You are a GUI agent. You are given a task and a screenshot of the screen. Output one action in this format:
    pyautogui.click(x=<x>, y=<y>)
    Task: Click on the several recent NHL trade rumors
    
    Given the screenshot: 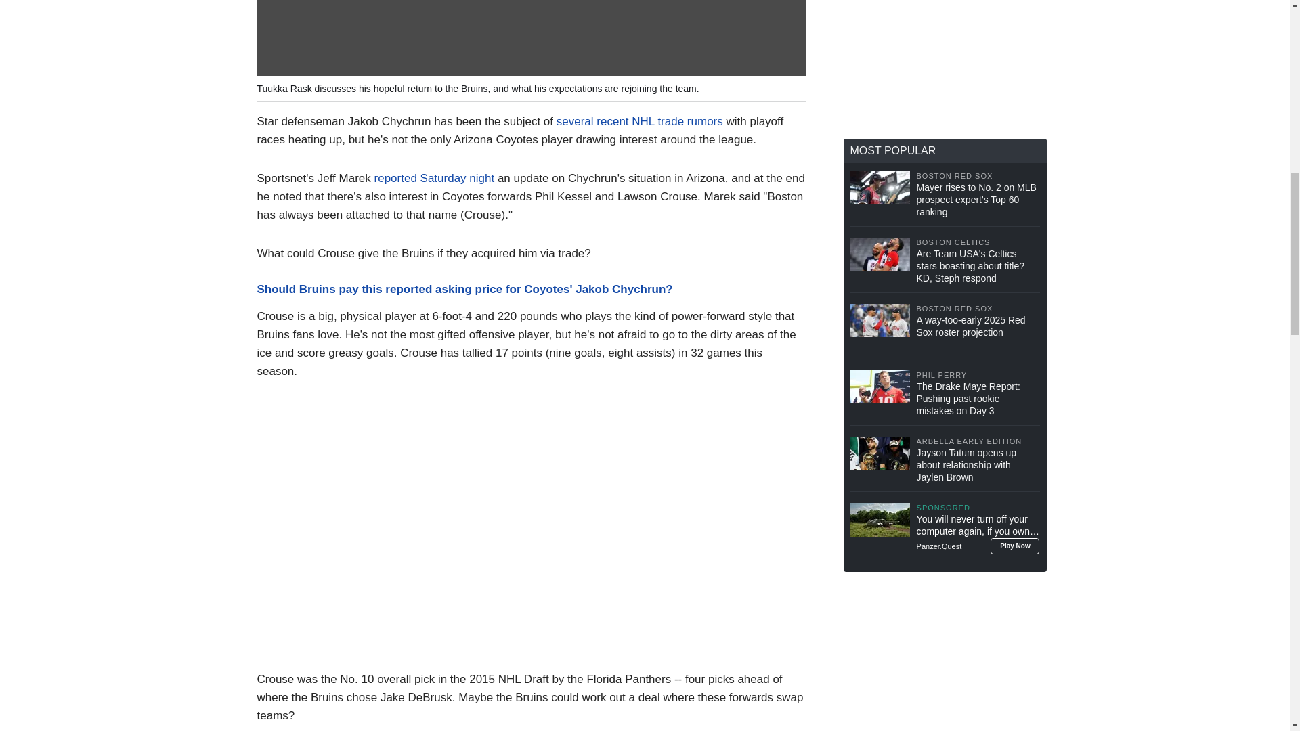 What is the action you would take?
    pyautogui.click(x=639, y=121)
    